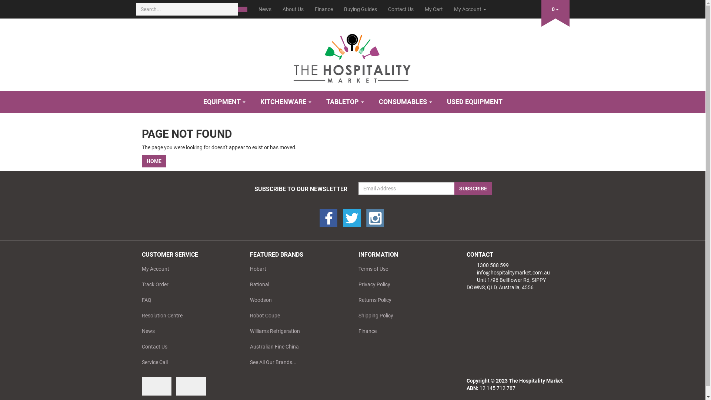 The image size is (711, 400). What do you see at coordinates (555, 8) in the screenshot?
I see `0` at bounding box center [555, 8].